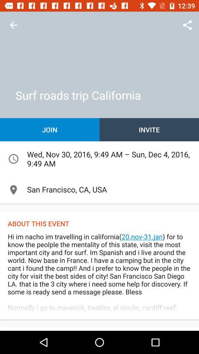 The width and height of the screenshot is (199, 354). What do you see at coordinates (99, 276) in the screenshot?
I see `jump to the hi im nacho` at bounding box center [99, 276].